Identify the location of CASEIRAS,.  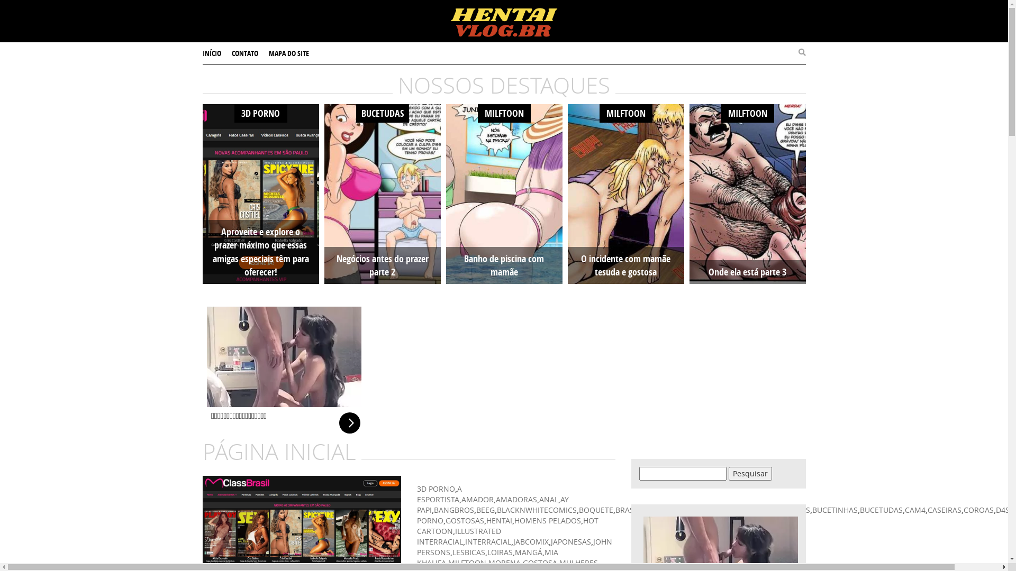
(945, 510).